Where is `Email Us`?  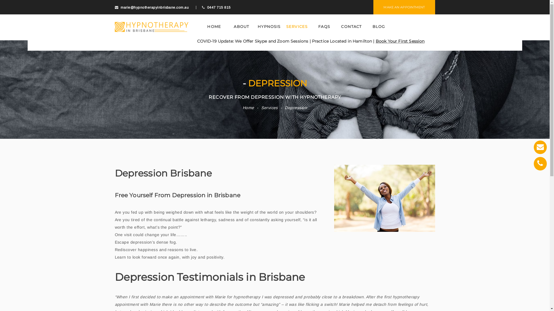 Email Us is located at coordinates (540, 147).